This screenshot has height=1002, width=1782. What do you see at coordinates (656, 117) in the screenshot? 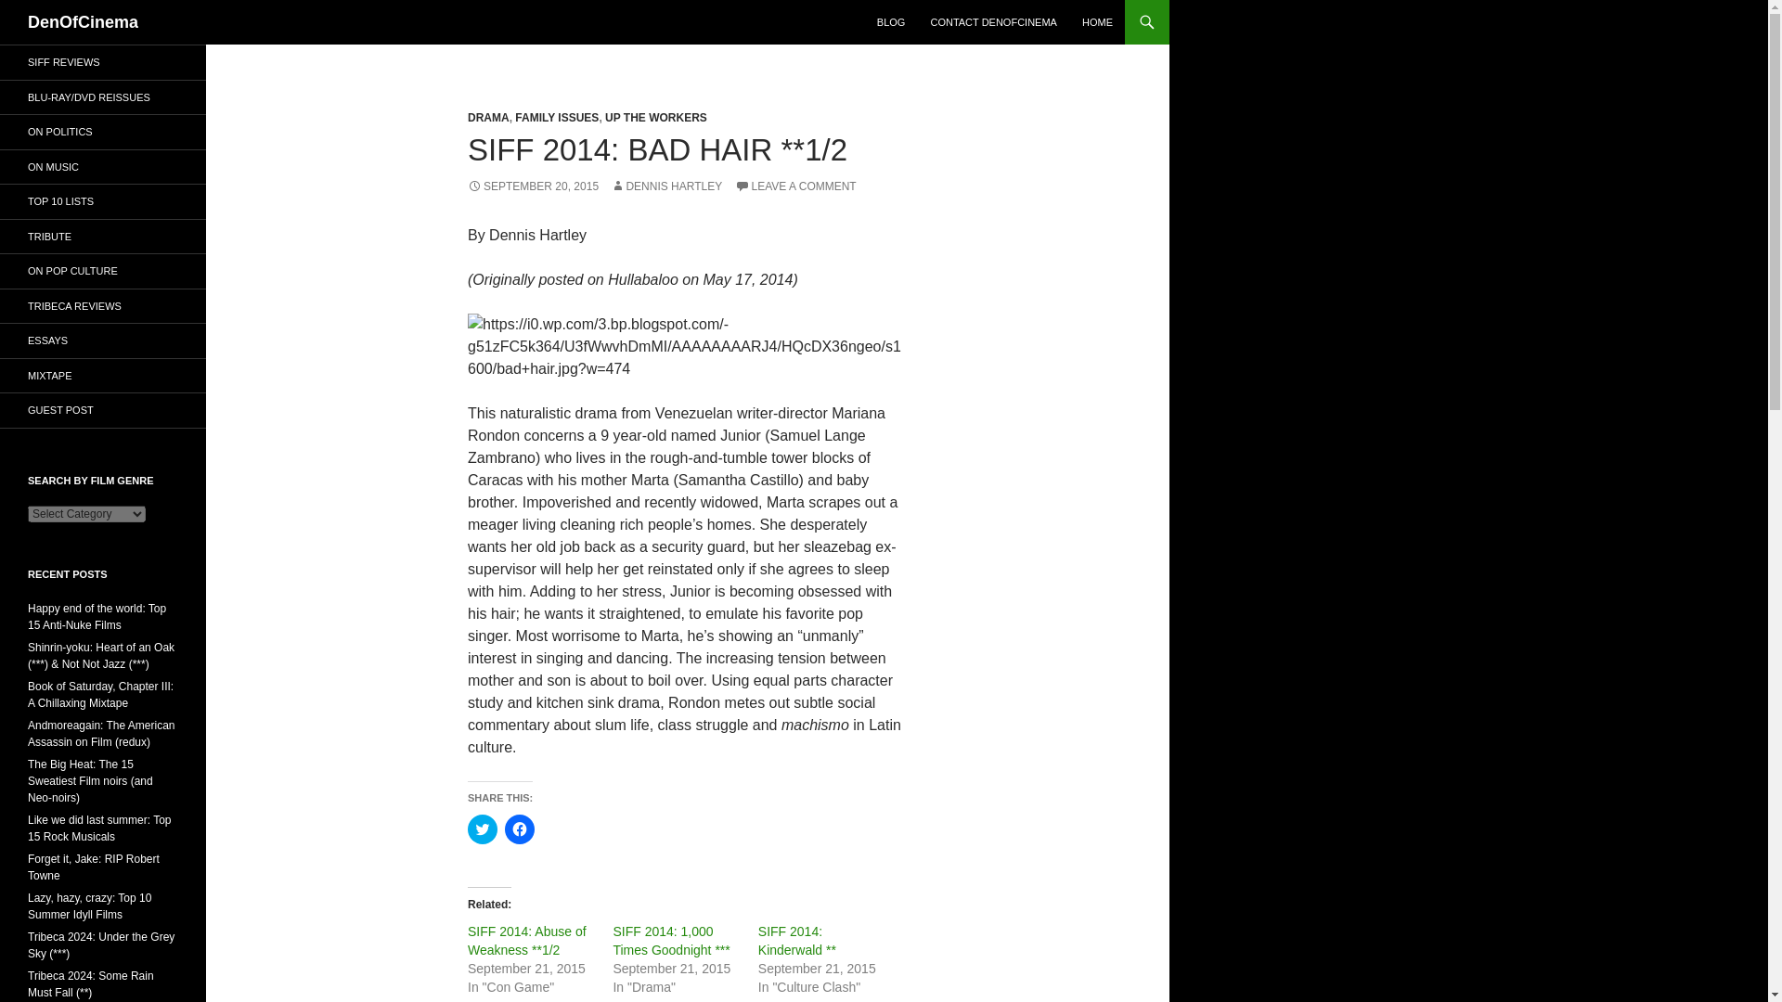
I see `UP THE WORKERS` at bounding box center [656, 117].